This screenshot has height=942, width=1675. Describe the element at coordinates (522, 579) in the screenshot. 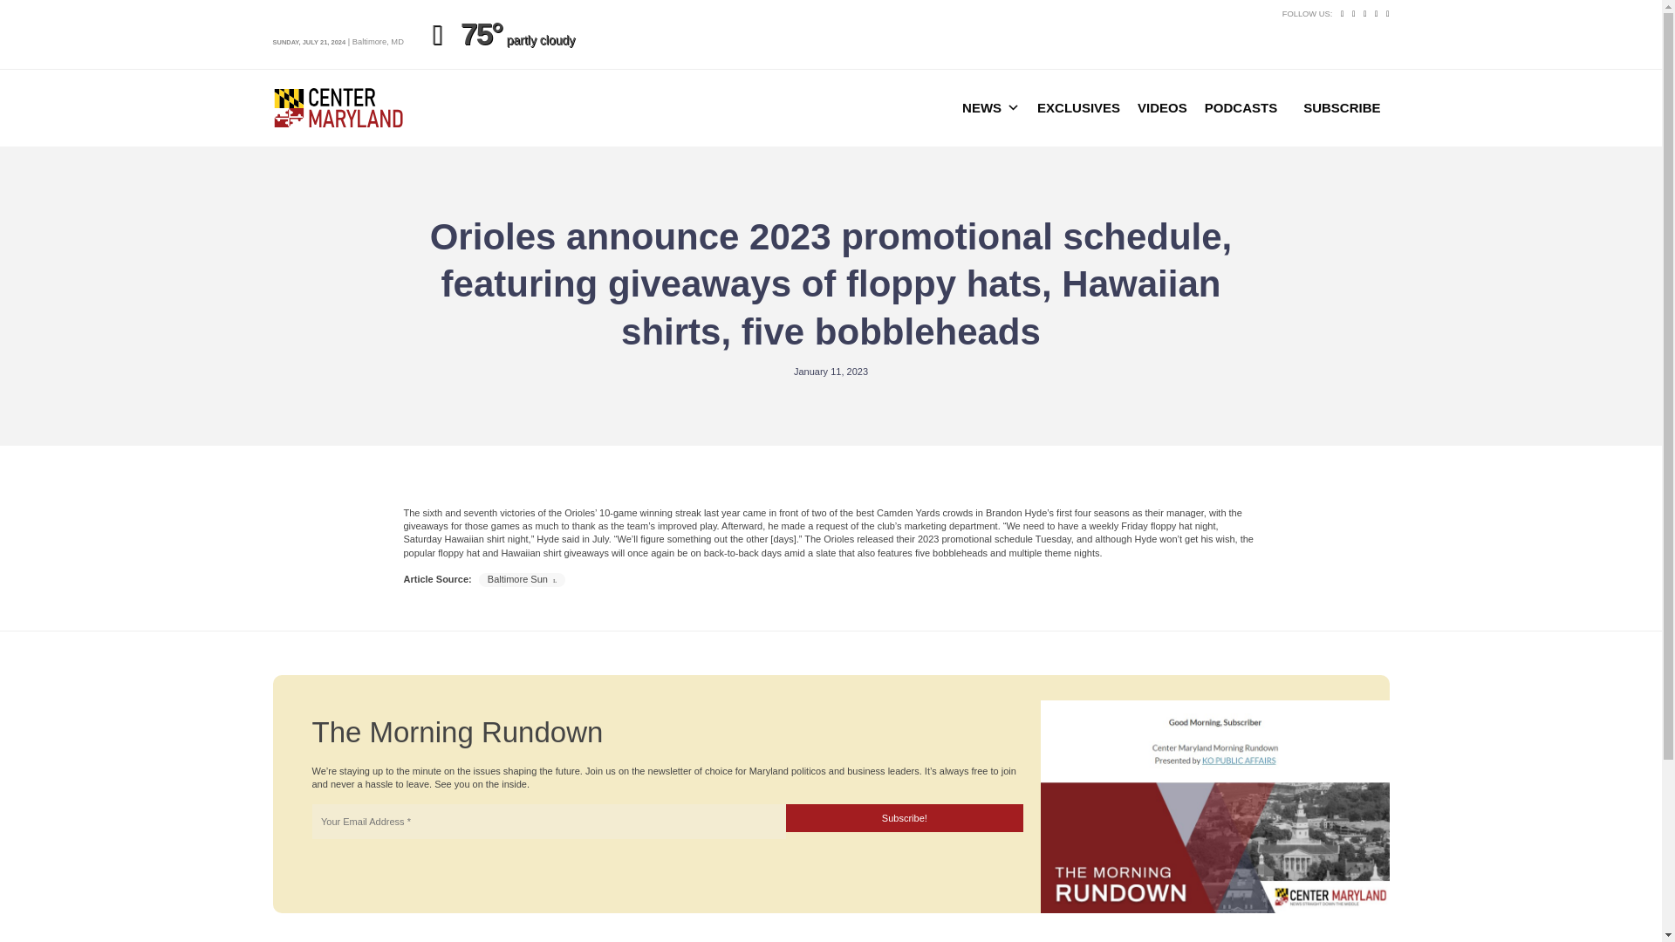

I see `Baltimore Sun` at that location.